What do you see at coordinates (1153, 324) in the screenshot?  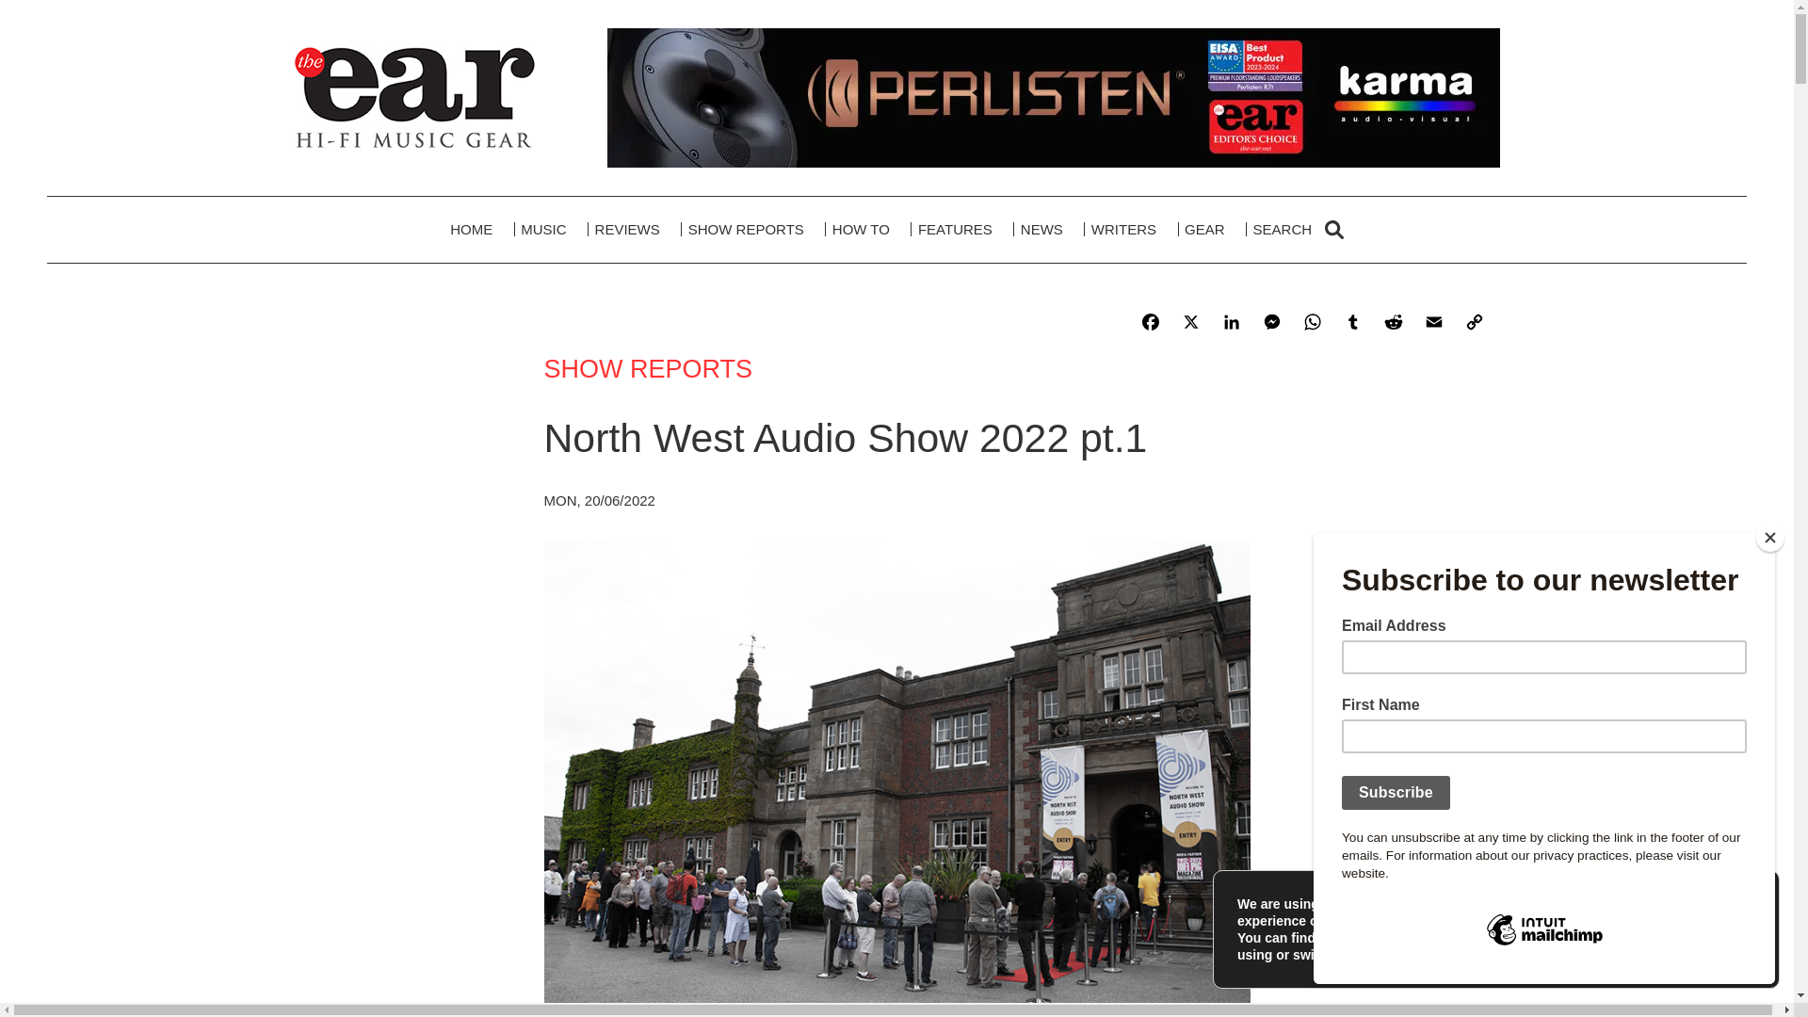 I see `Facebook` at bounding box center [1153, 324].